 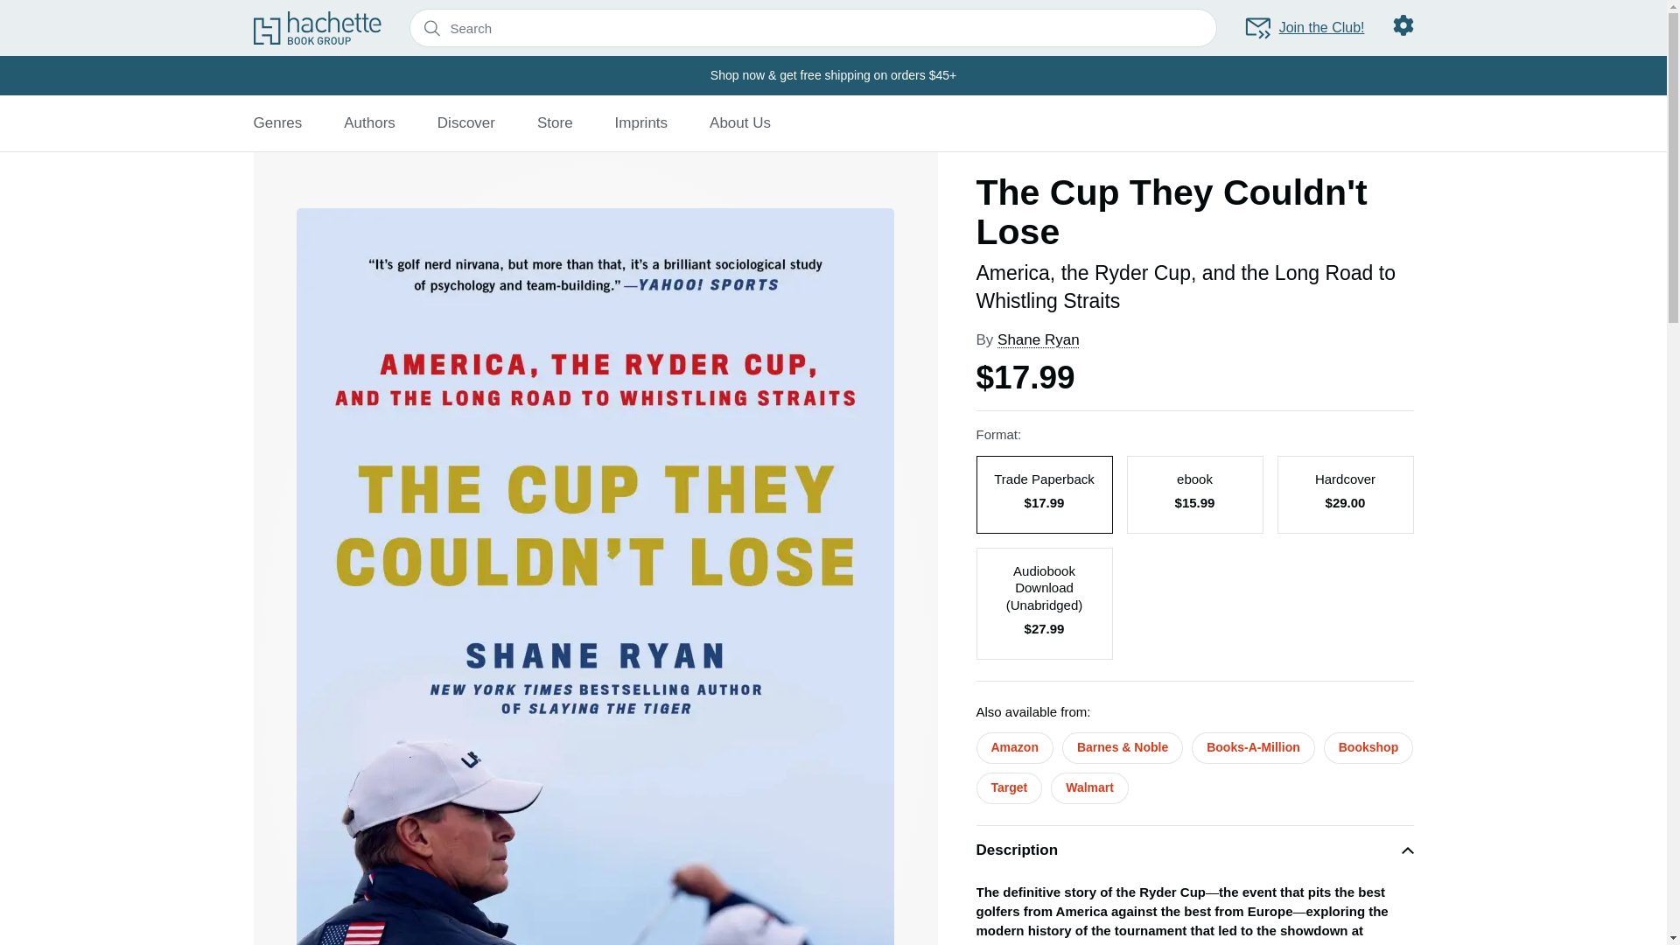 What do you see at coordinates (317, 27) in the screenshot?
I see `Go to Hachette Book Group home` at bounding box center [317, 27].